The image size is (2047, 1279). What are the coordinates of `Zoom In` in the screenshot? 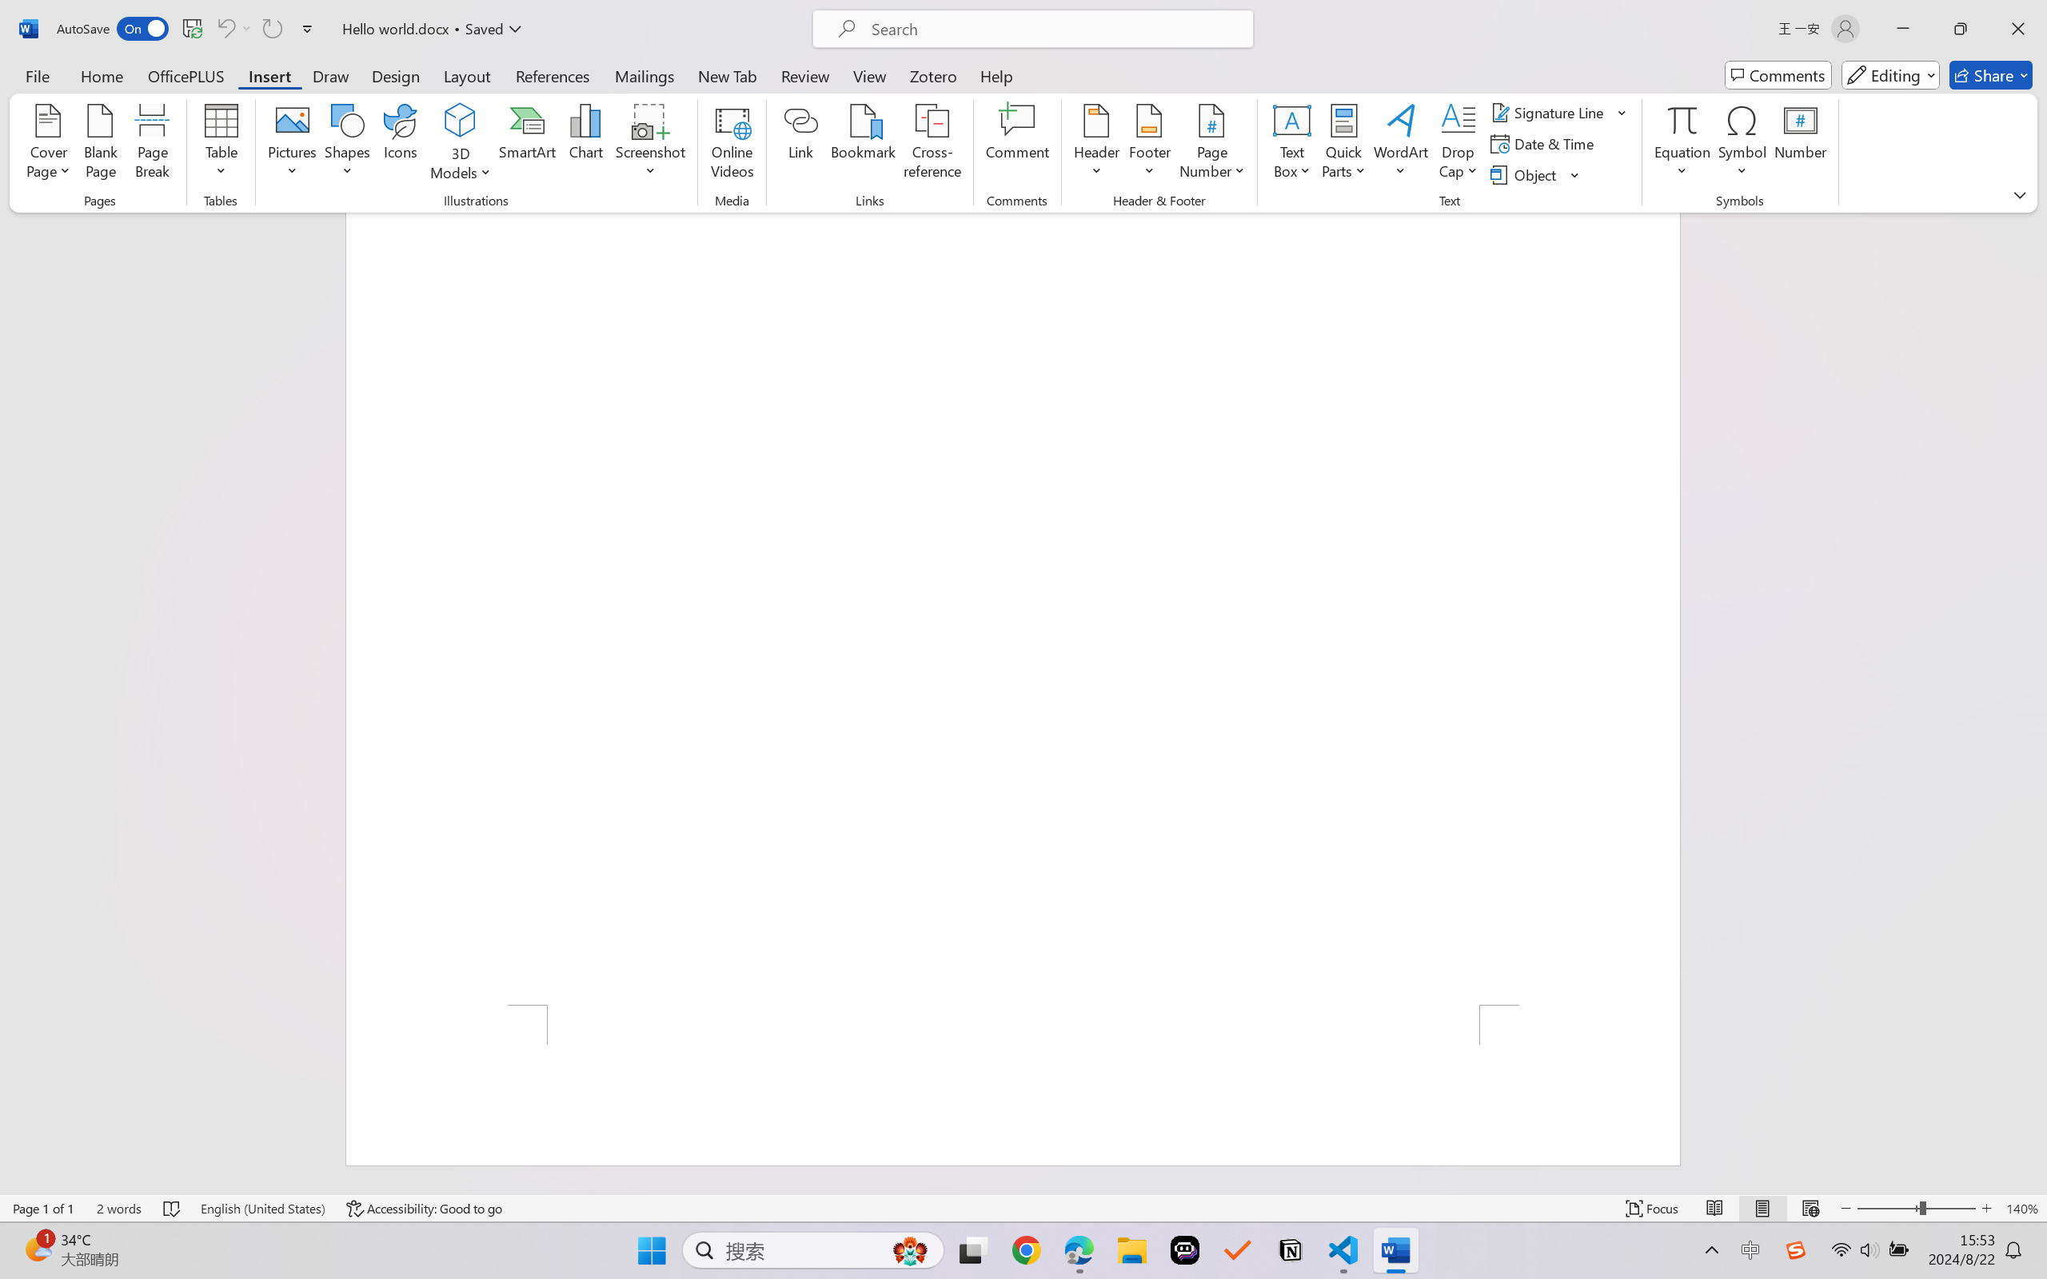 It's located at (1987, 1209).